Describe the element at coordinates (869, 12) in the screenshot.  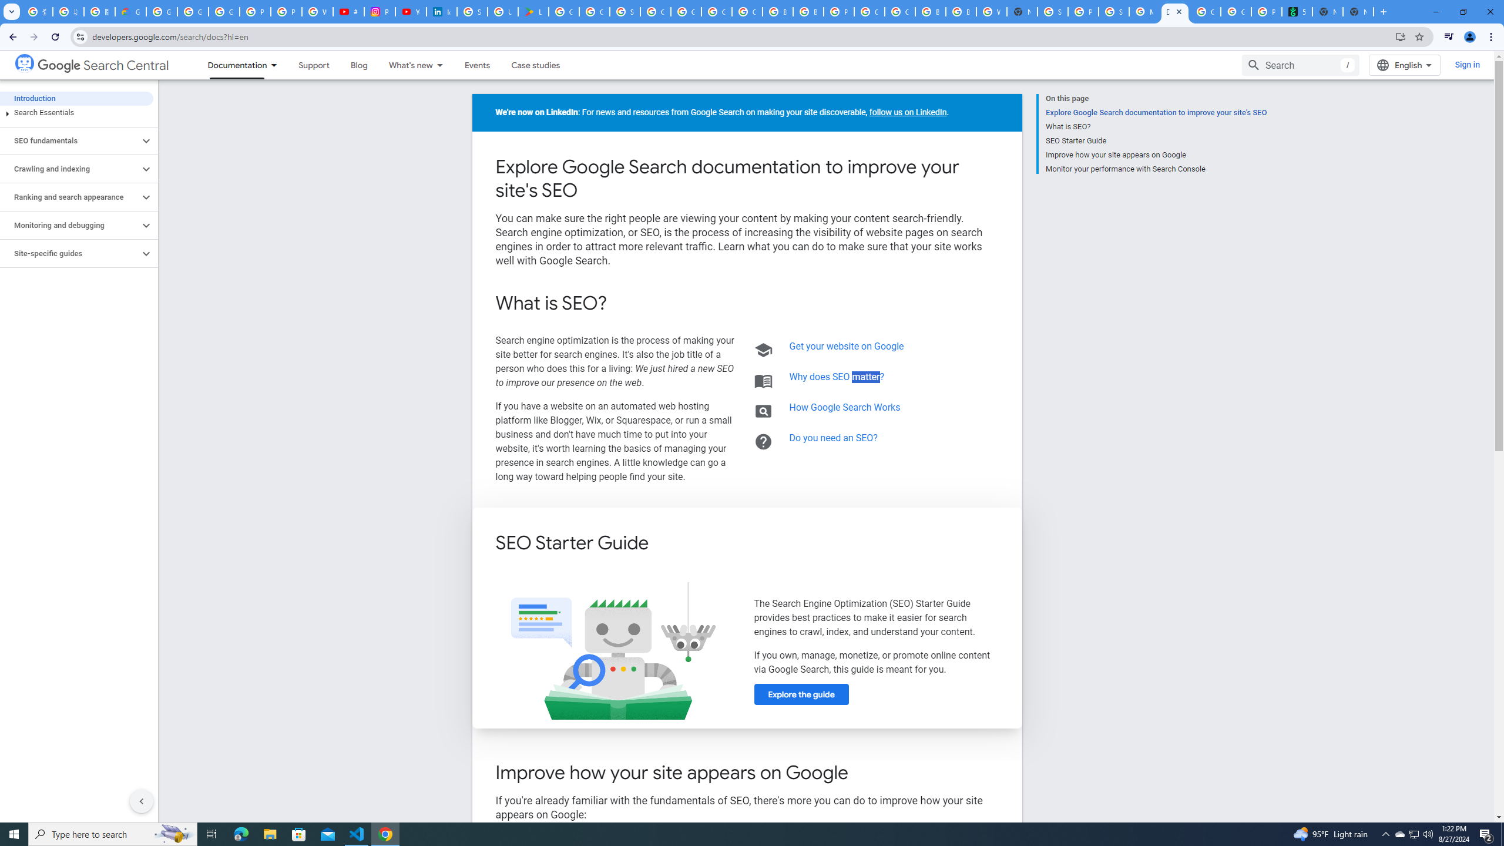
I see `Google Cloud Platform` at that location.